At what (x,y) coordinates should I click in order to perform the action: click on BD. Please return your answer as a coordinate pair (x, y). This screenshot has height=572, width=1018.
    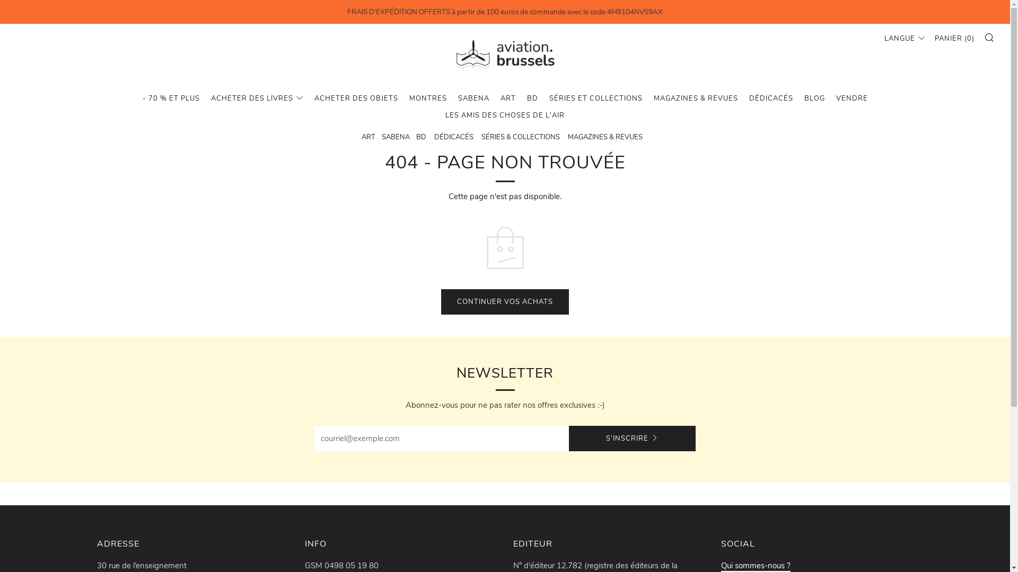
    Looking at the image, I should click on (532, 99).